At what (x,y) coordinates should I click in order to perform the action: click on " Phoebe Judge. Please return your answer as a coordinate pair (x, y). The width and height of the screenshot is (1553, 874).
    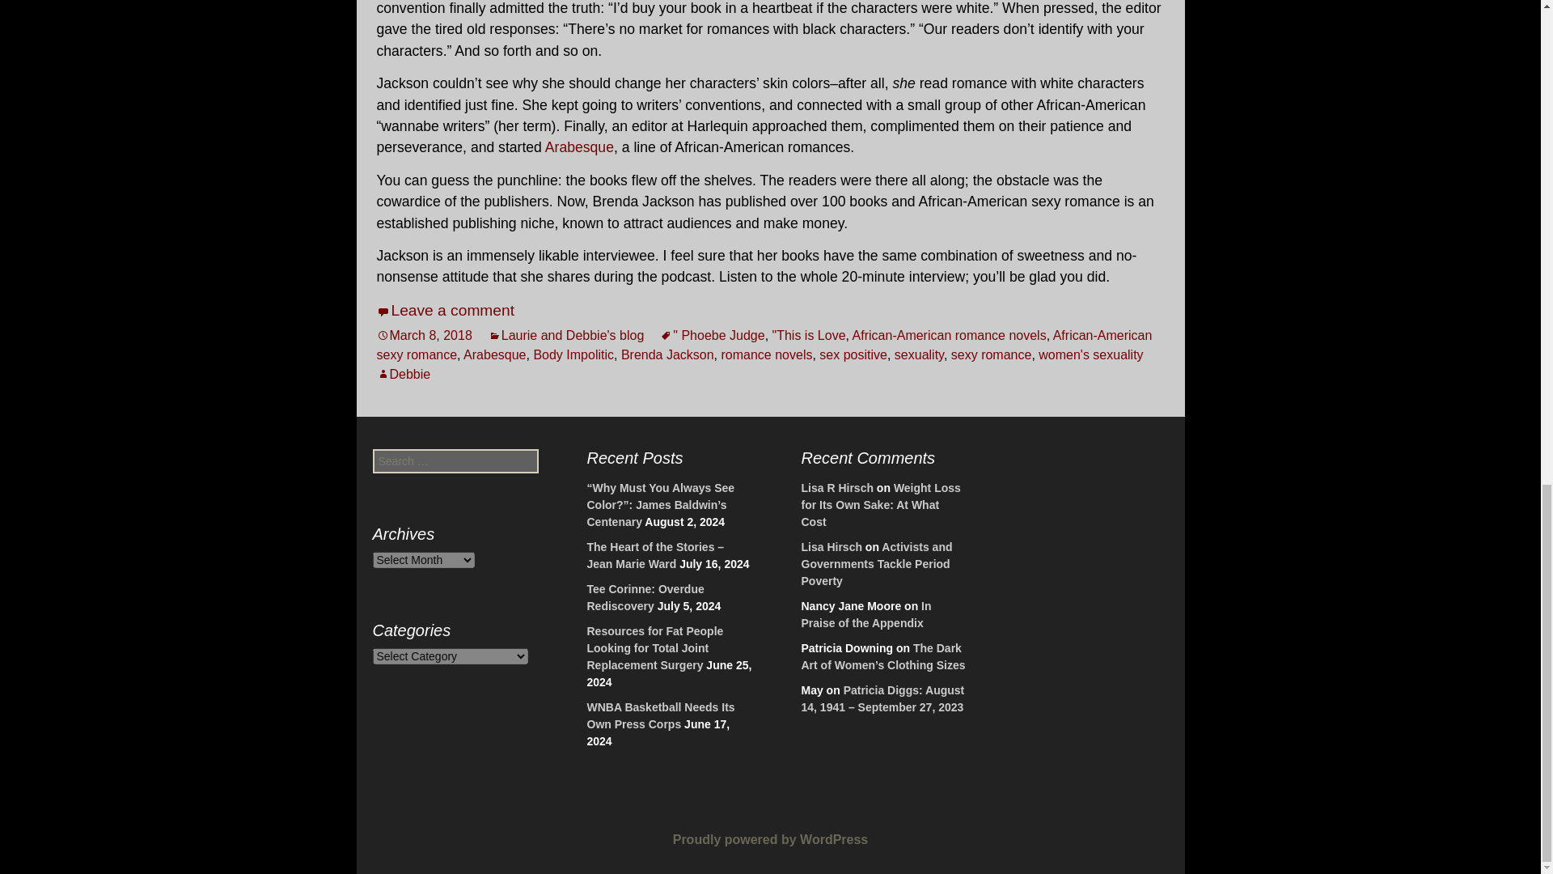
    Looking at the image, I should click on (712, 335).